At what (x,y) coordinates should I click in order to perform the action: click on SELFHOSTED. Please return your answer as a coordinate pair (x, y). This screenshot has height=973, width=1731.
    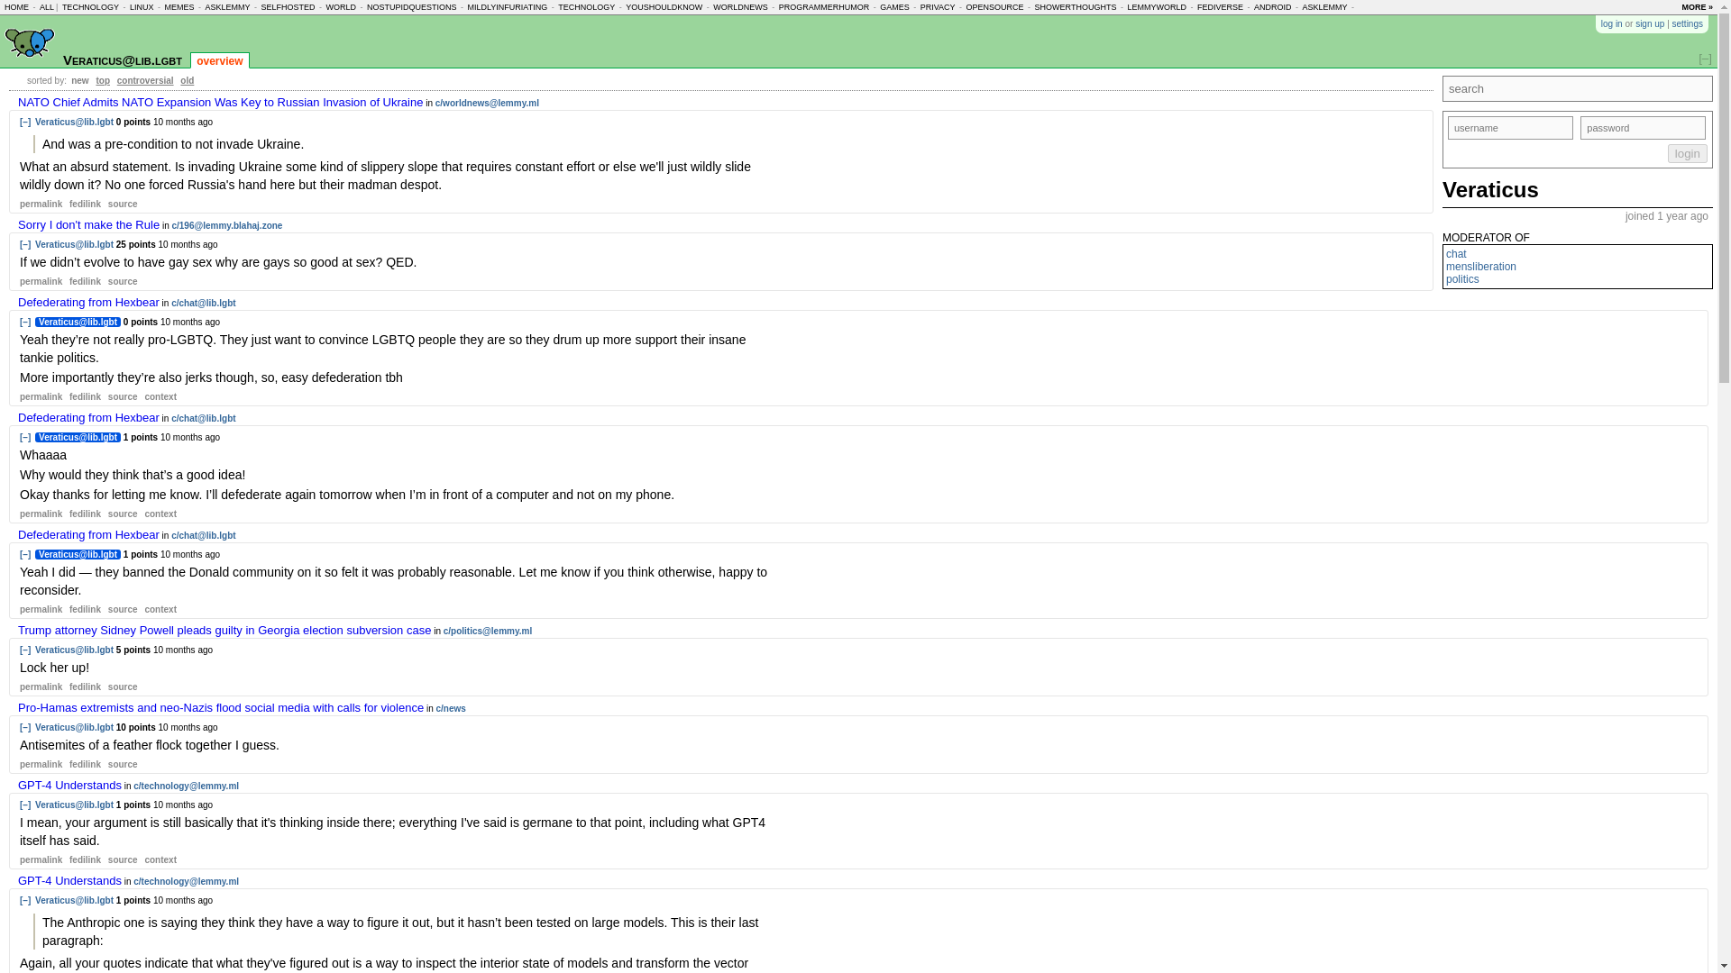
    Looking at the image, I should click on (288, 7).